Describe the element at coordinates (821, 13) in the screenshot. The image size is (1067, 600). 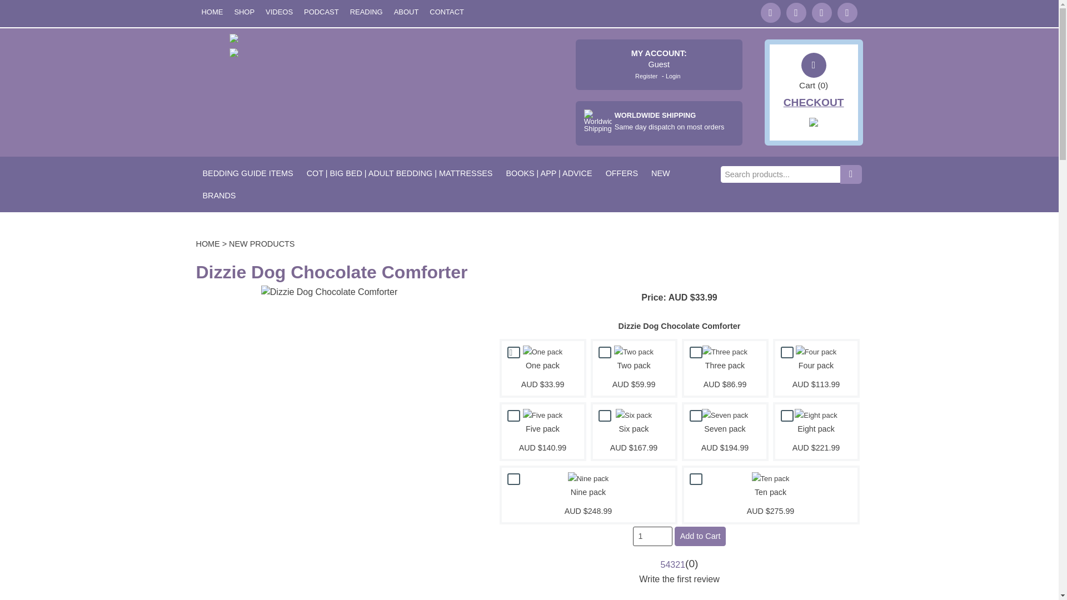
I see `YouTube` at that location.